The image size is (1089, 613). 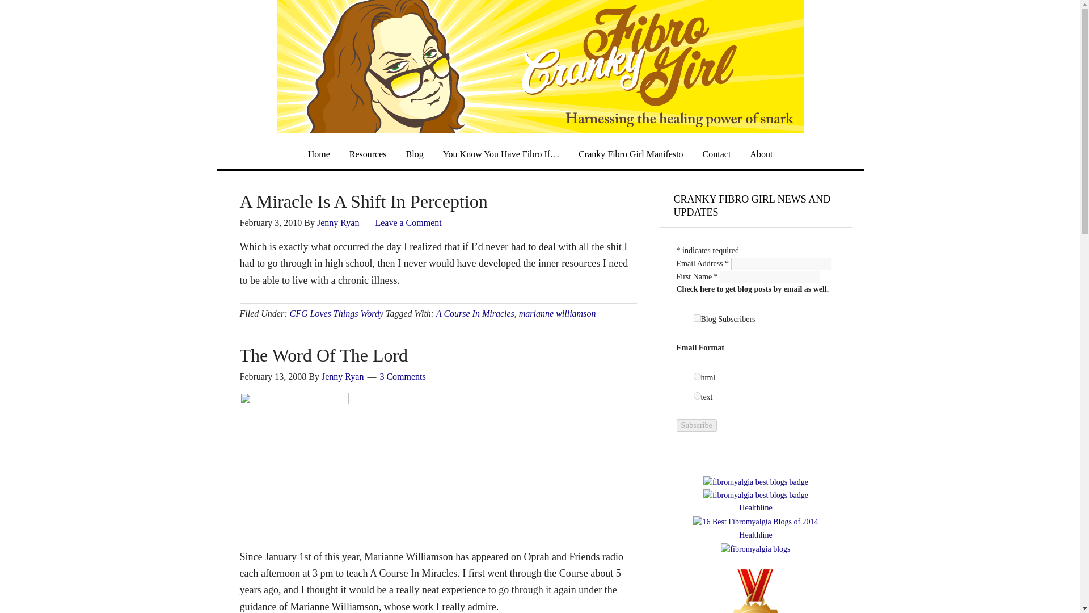 What do you see at coordinates (697, 426) in the screenshot?
I see `Subscribe` at bounding box center [697, 426].